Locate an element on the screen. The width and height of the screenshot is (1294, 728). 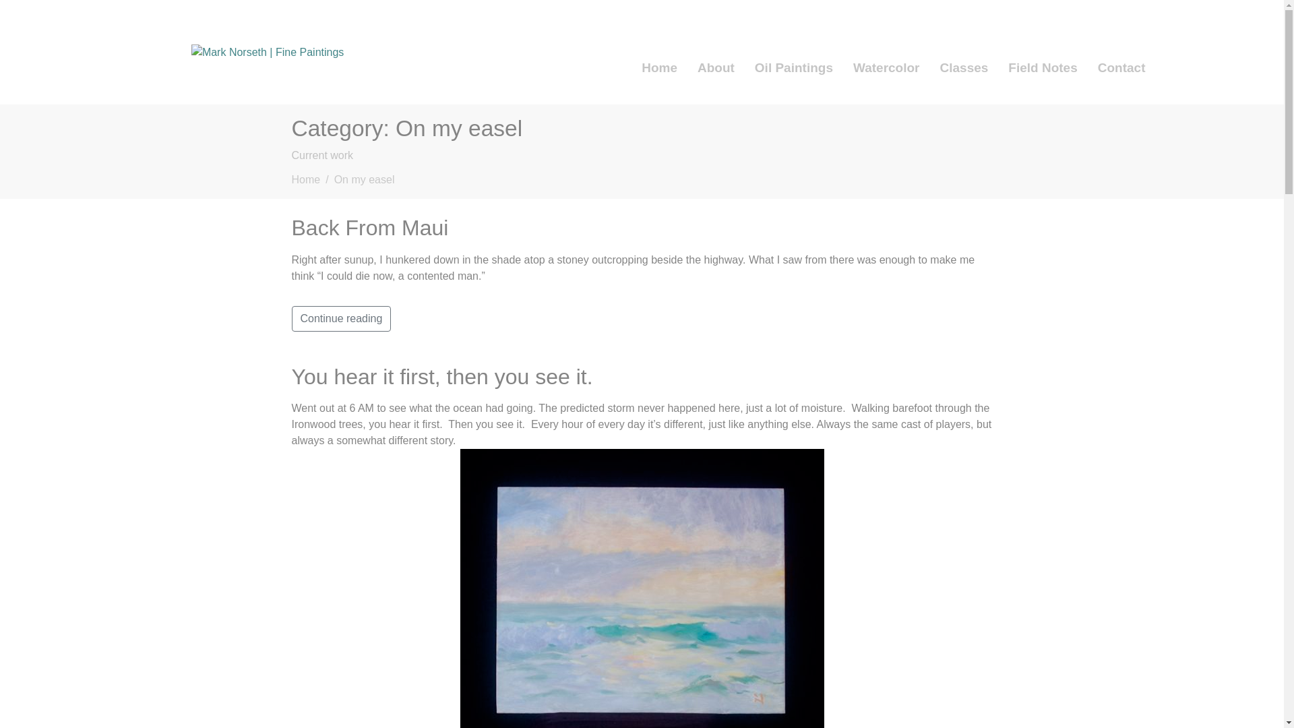
Contact is located at coordinates (1121, 67).